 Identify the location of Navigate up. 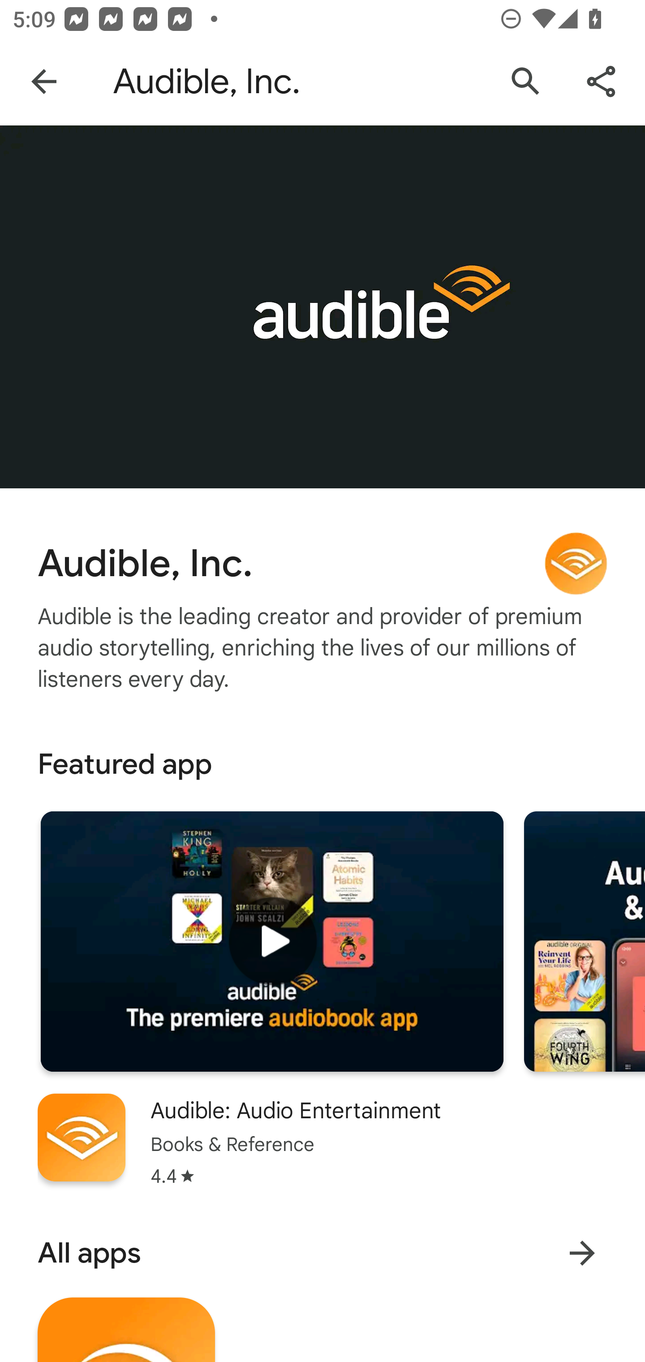
(44, 82).